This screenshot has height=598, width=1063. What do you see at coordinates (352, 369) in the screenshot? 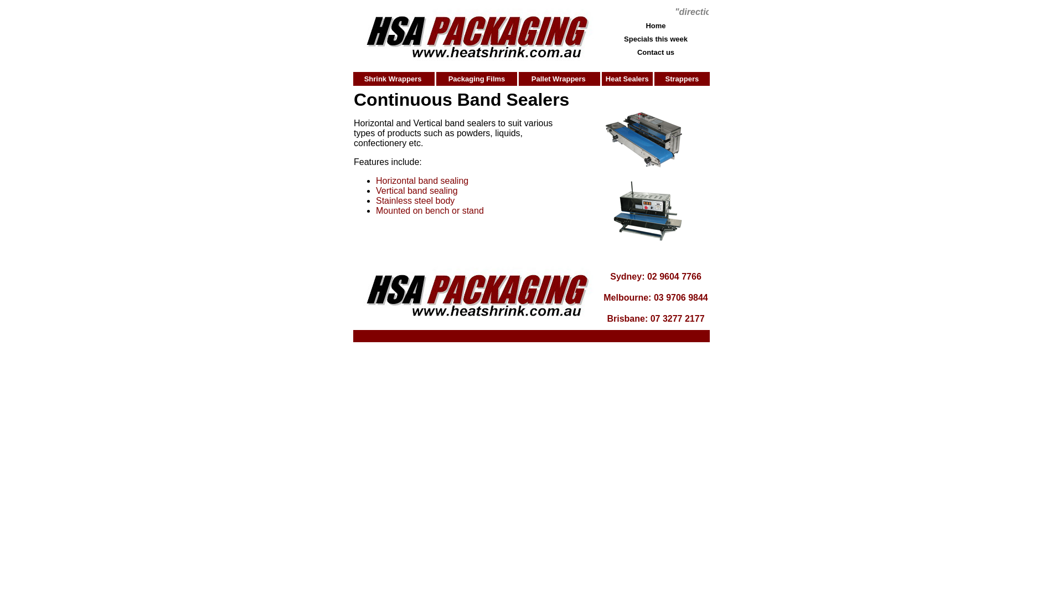
I see `cheap jordans` at bounding box center [352, 369].